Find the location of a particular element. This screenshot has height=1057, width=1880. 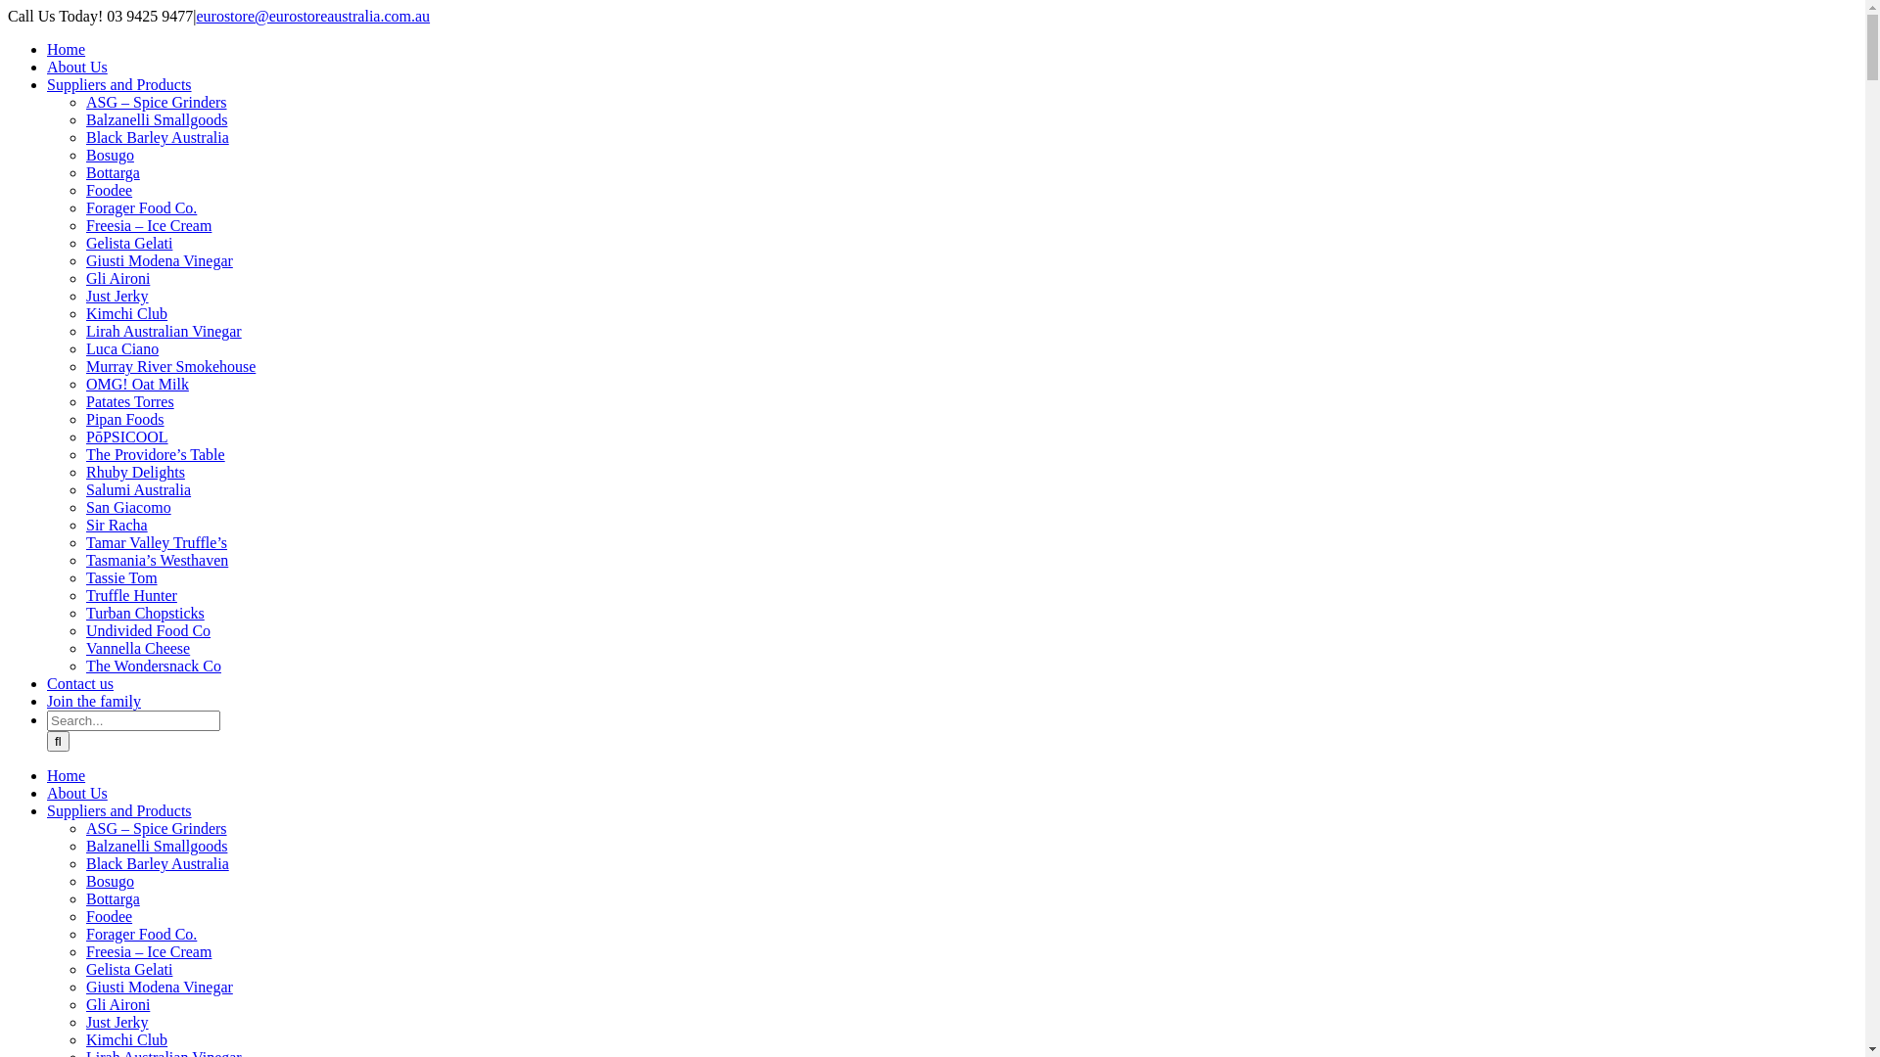

The Wondersnack Co is located at coordinates (154, 666).